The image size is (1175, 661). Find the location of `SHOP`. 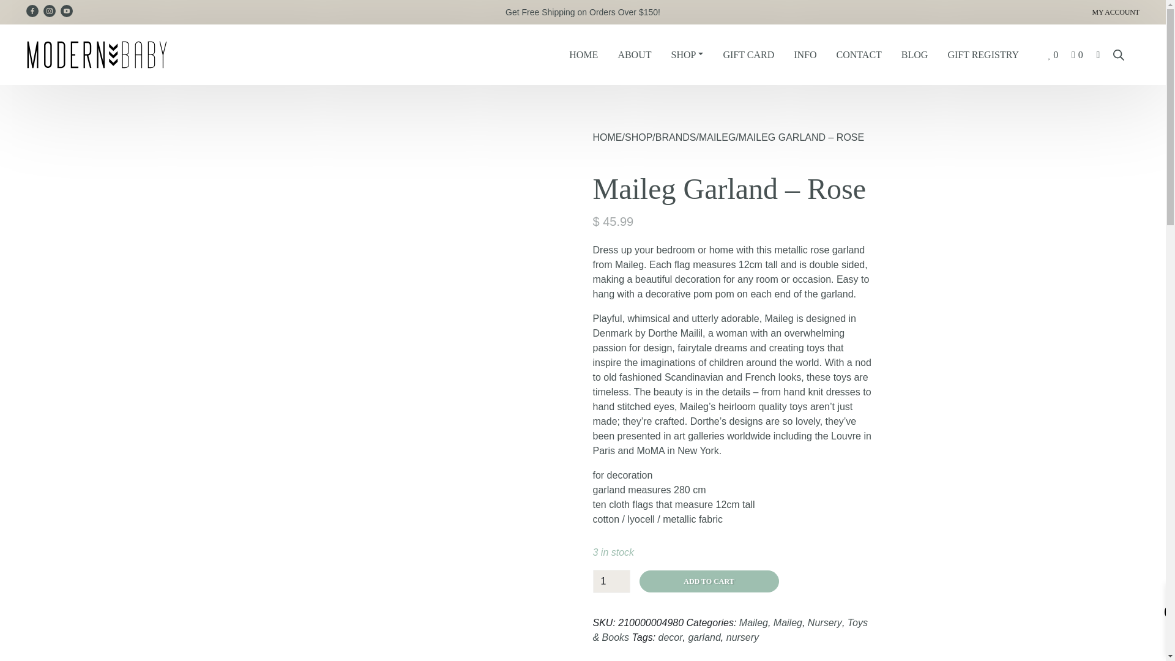

SHOP is located at coordinates (687, 55).